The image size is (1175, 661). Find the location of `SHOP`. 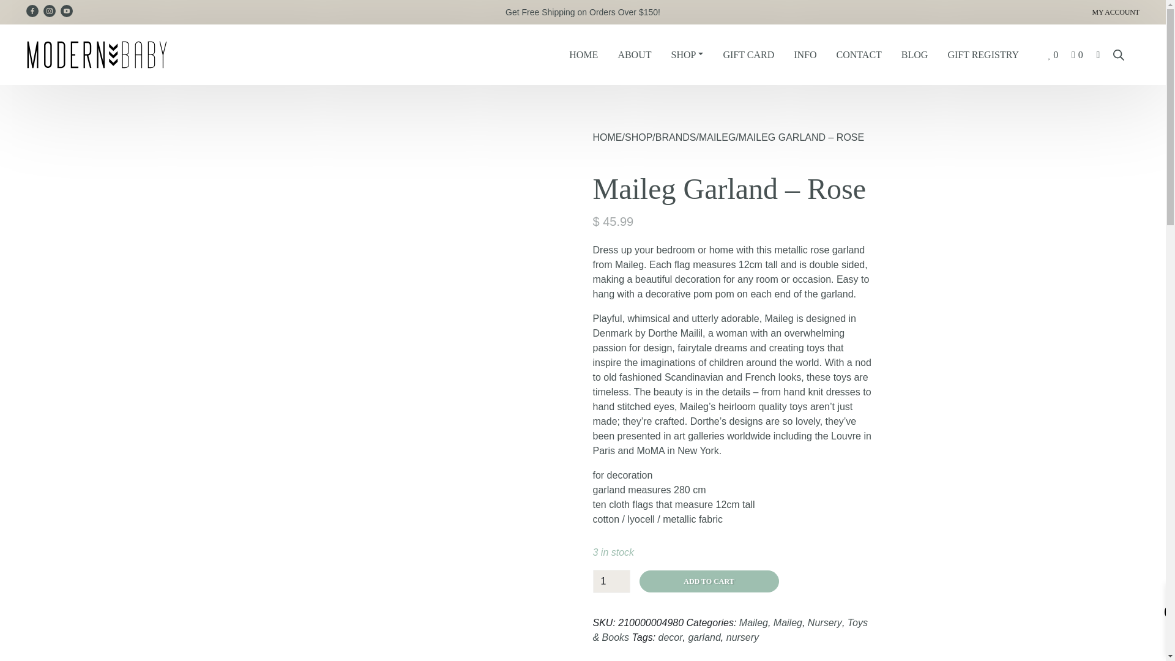

SHOP is located at coordinates (687, 55).